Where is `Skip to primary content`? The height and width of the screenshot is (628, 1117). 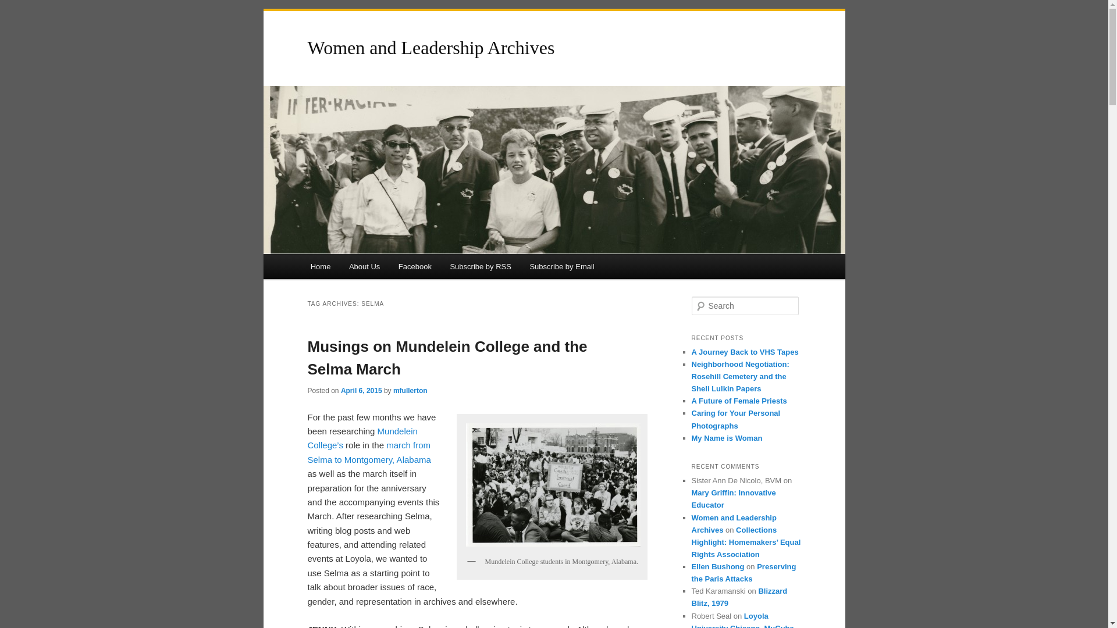
Skip to primary content is located at coordinates (362, 269).